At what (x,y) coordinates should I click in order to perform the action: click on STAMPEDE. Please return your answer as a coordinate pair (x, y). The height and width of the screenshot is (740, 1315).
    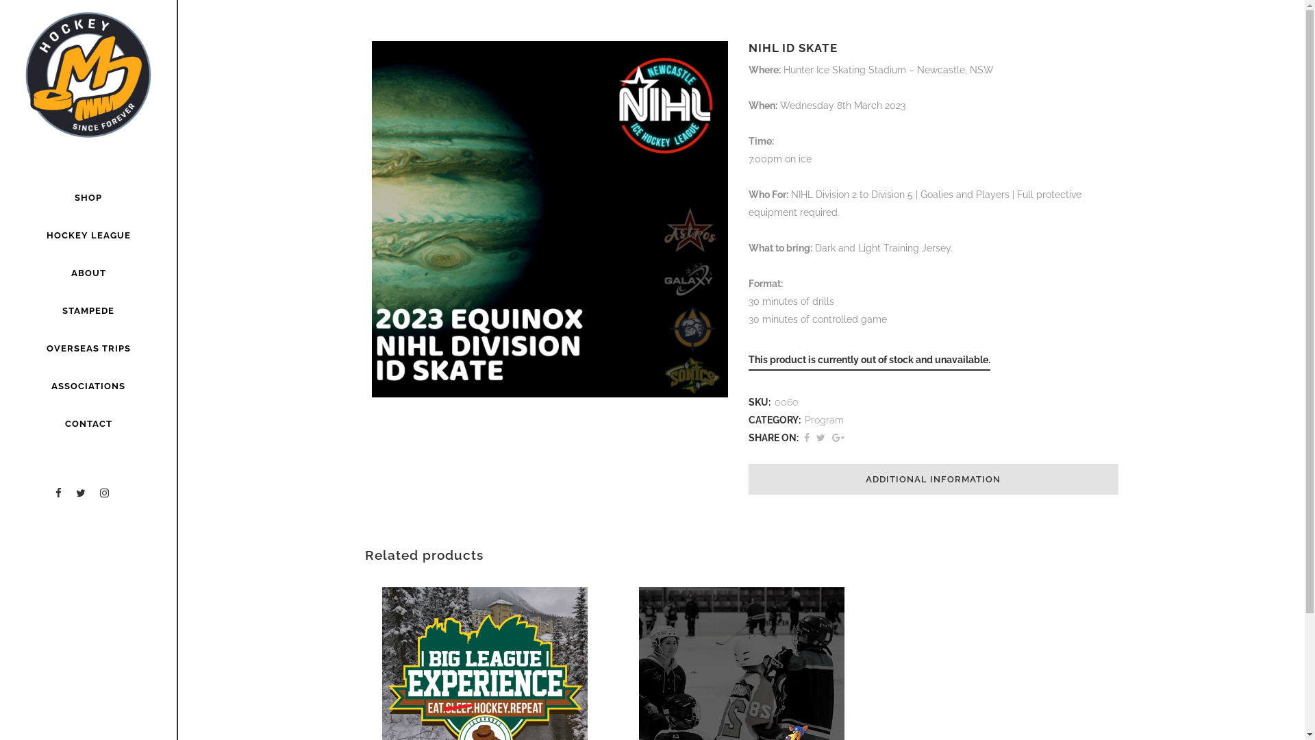
    Looking at the image, I should click on (88, 311).